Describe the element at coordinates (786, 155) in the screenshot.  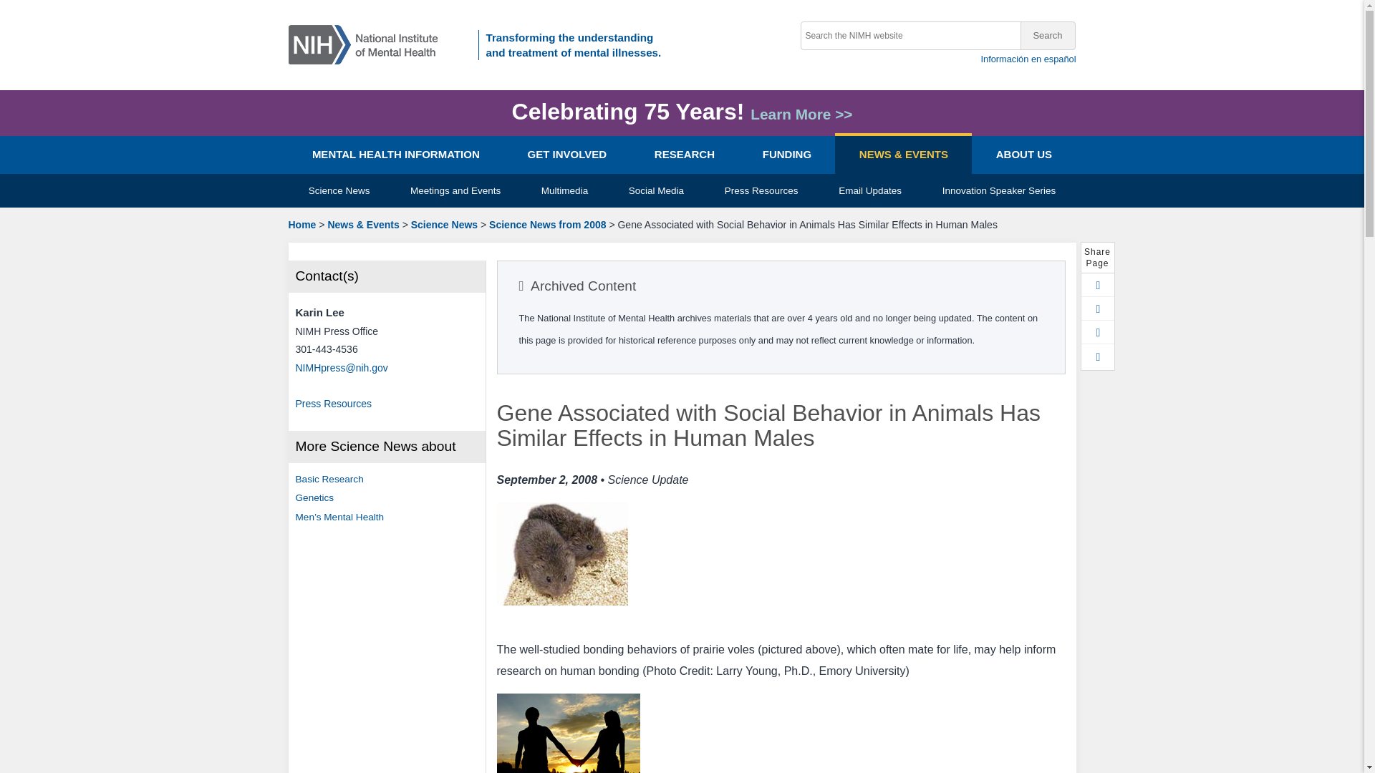
I see `FUNDING` at that location.